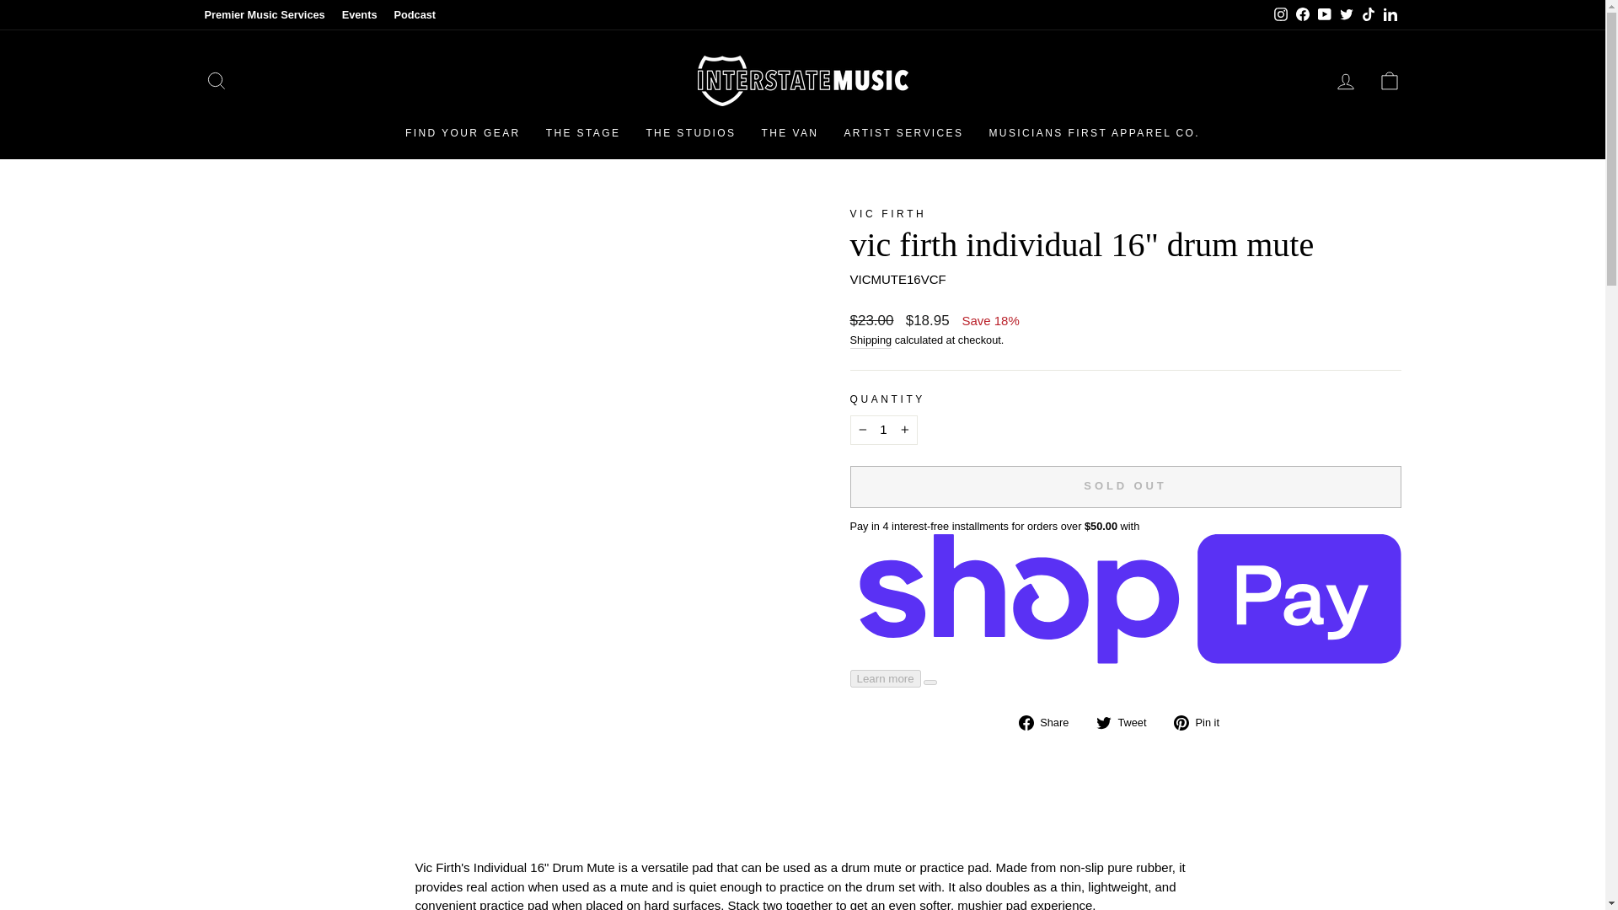 This screenshot has width=1618, height=910. I want to click on Premier Music Services, so click(265, 15).